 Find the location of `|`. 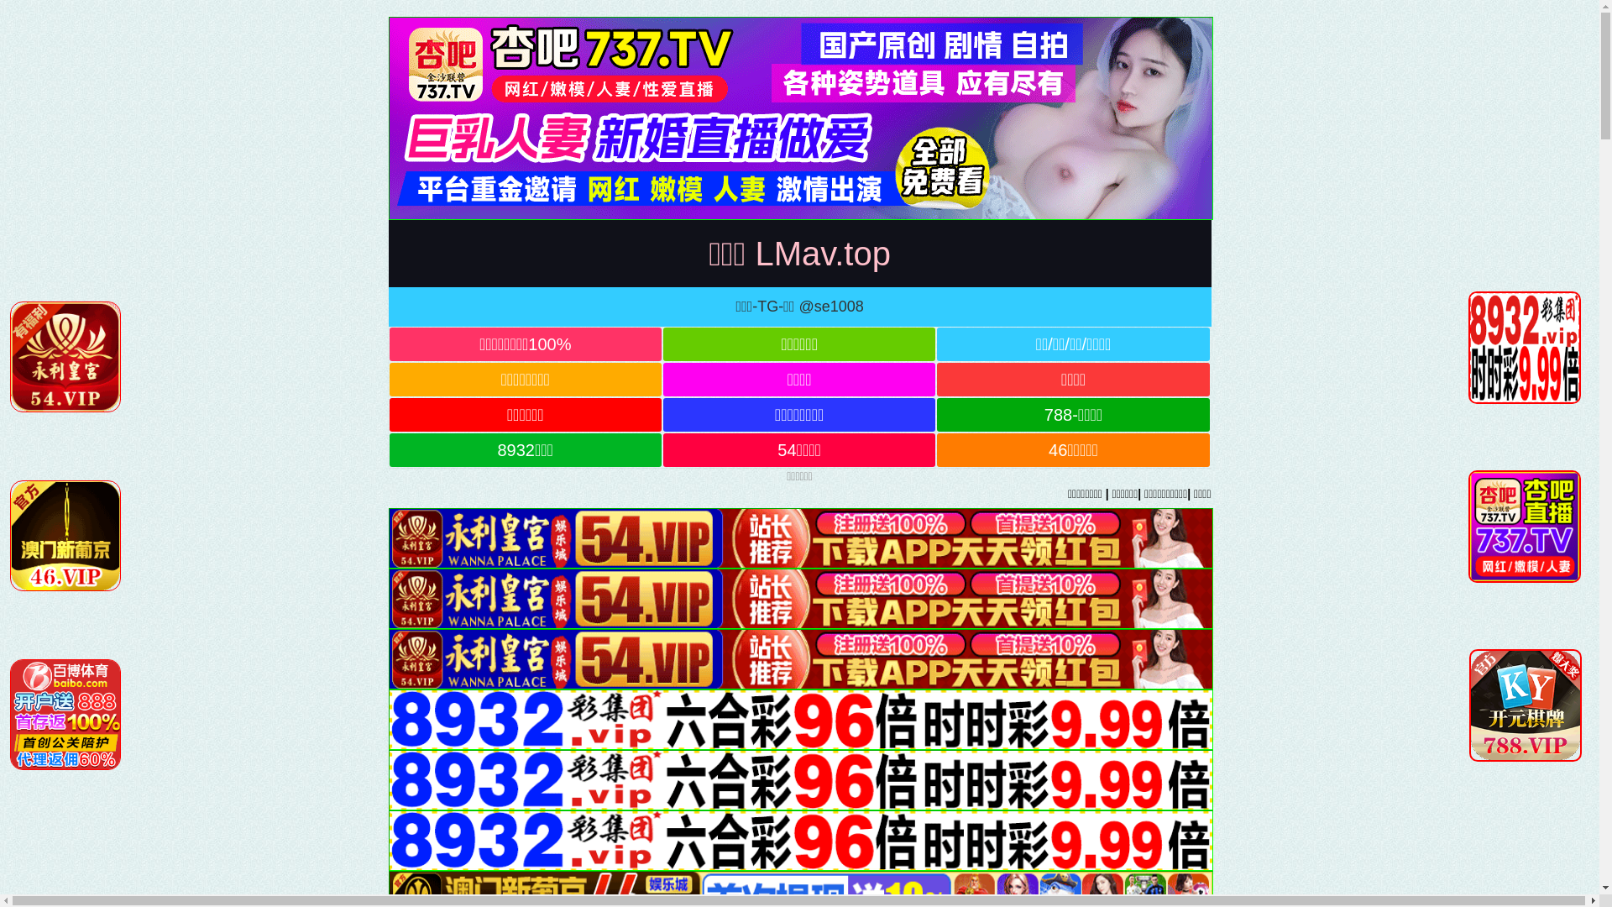

| is located at coordinates (819, 494).